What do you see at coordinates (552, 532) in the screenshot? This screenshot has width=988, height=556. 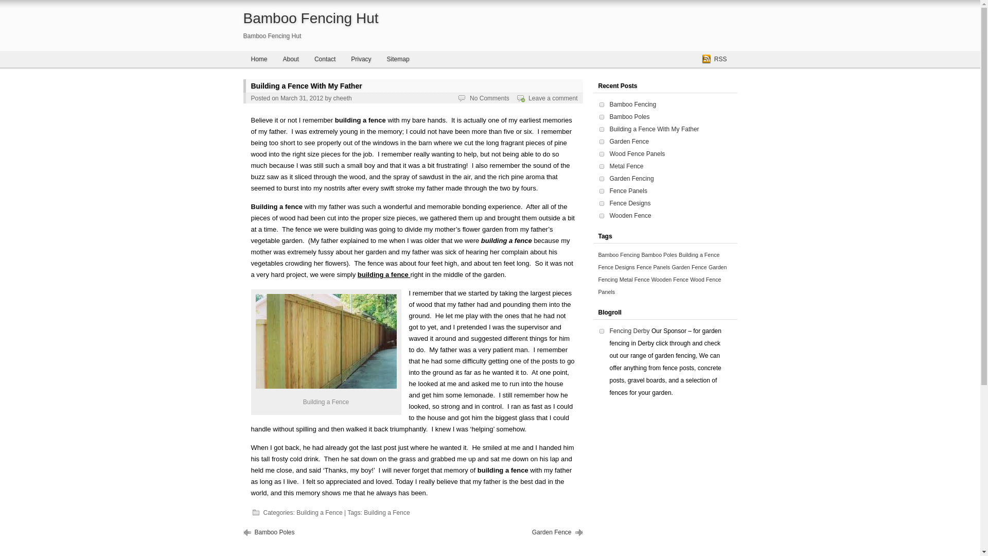 I see `Garden Fence` at bounding box center [552, 532].